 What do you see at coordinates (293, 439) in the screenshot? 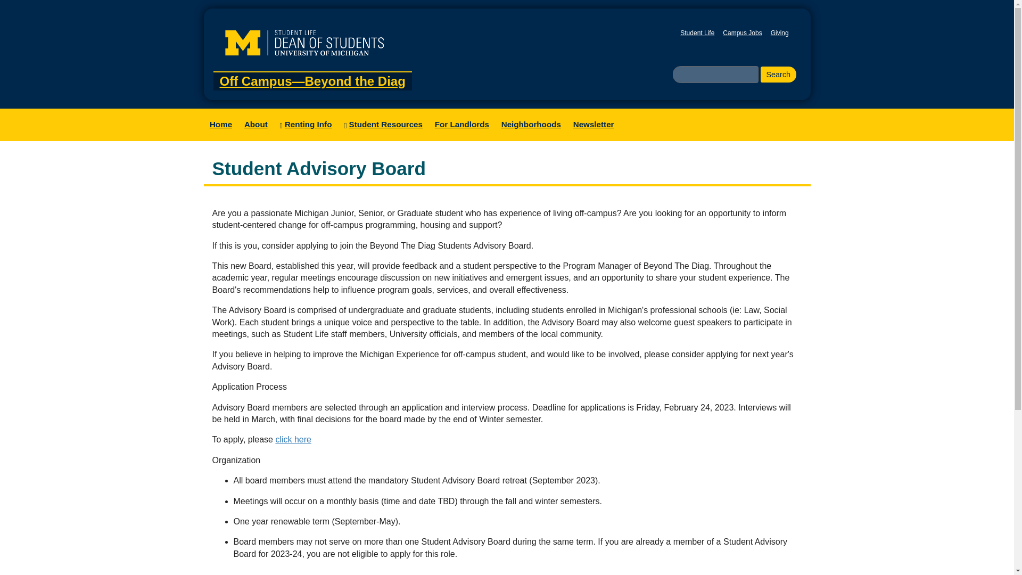
I see `click here` at bounding box center [293, 439].